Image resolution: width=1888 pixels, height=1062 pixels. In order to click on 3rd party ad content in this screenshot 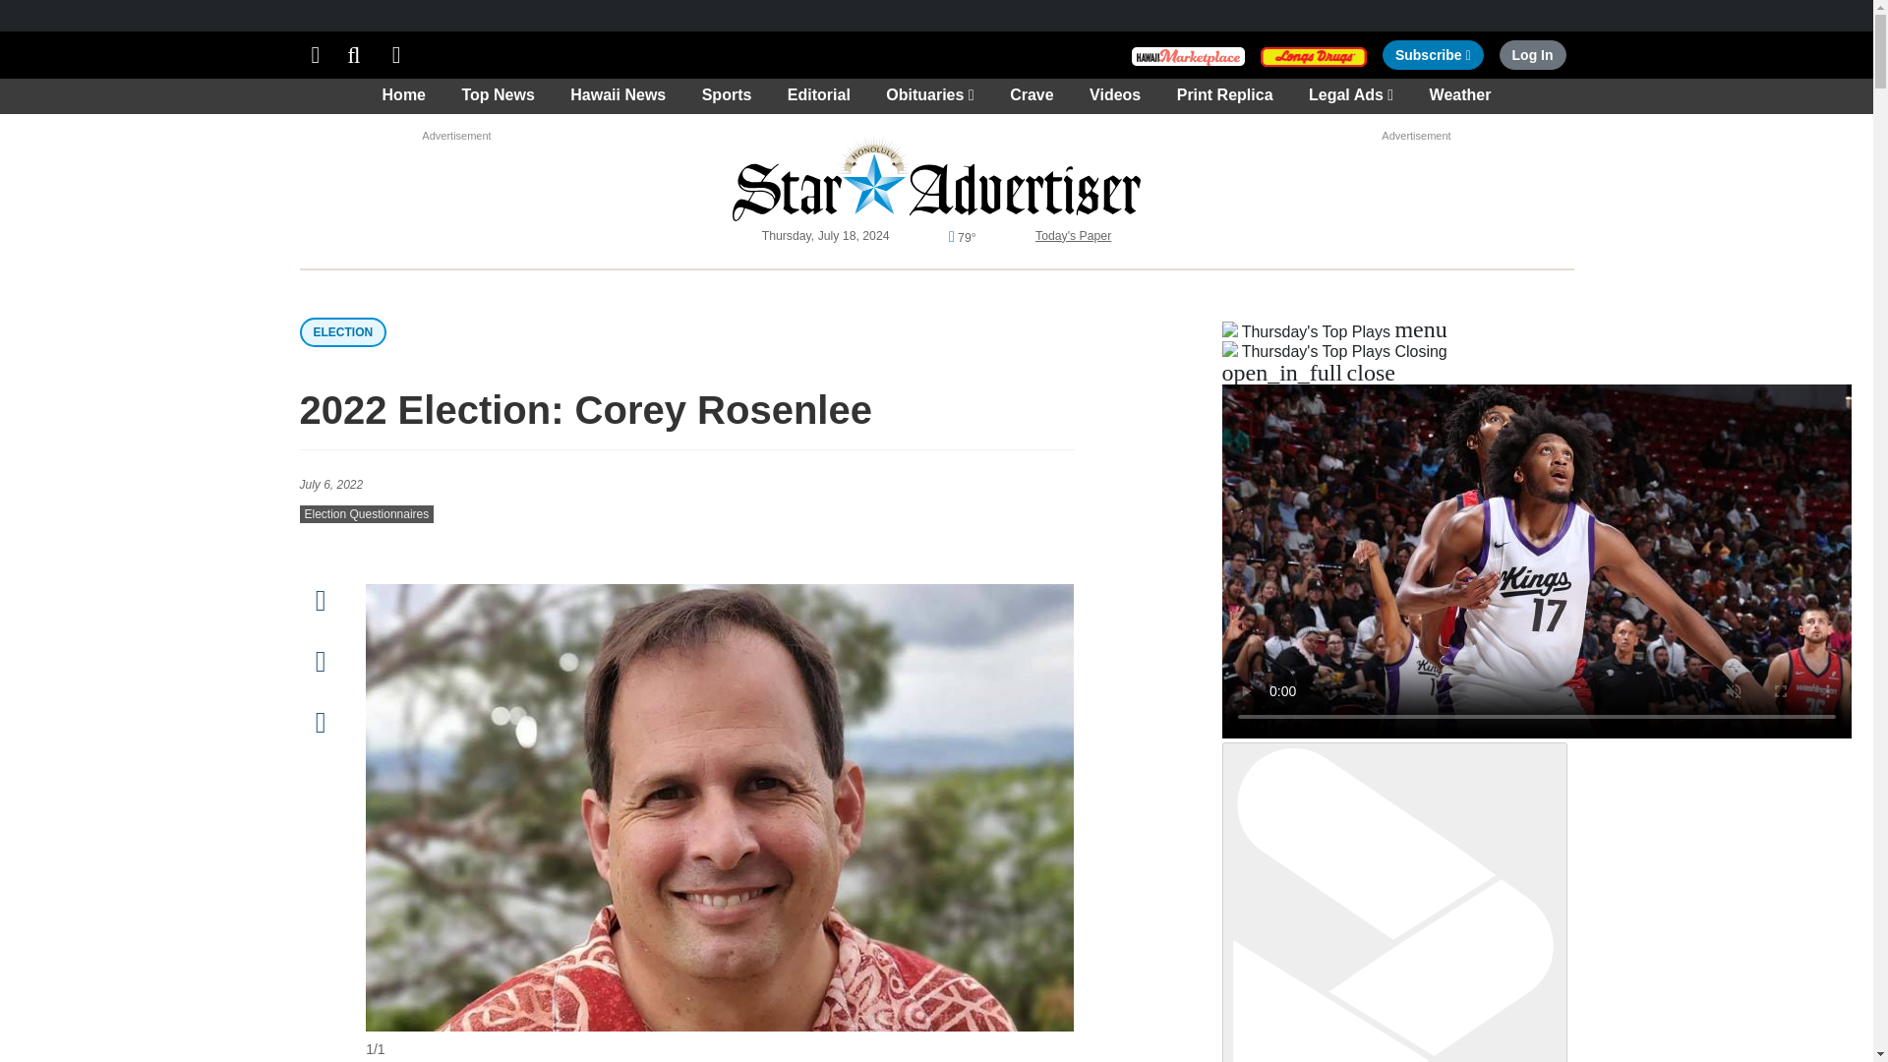, I will do `click(456, 165)`.